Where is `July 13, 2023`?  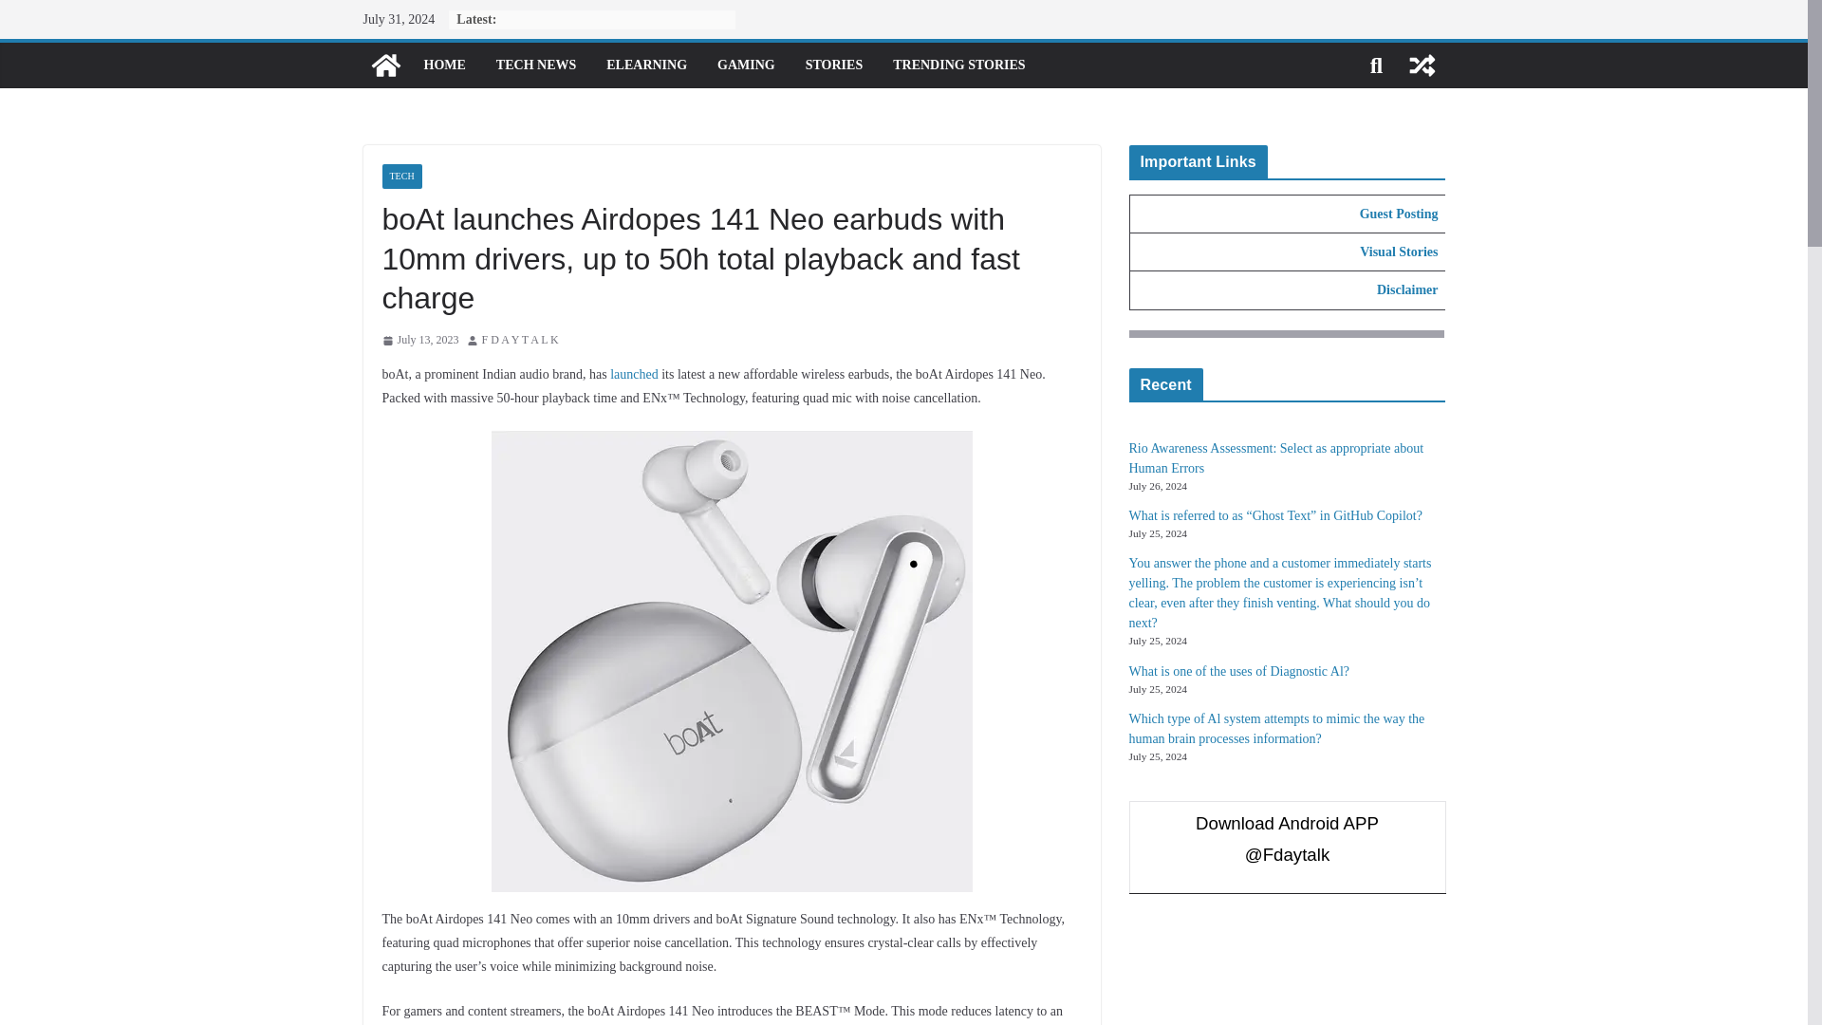
July 13, 2023 is located at coordinates (419, 340).